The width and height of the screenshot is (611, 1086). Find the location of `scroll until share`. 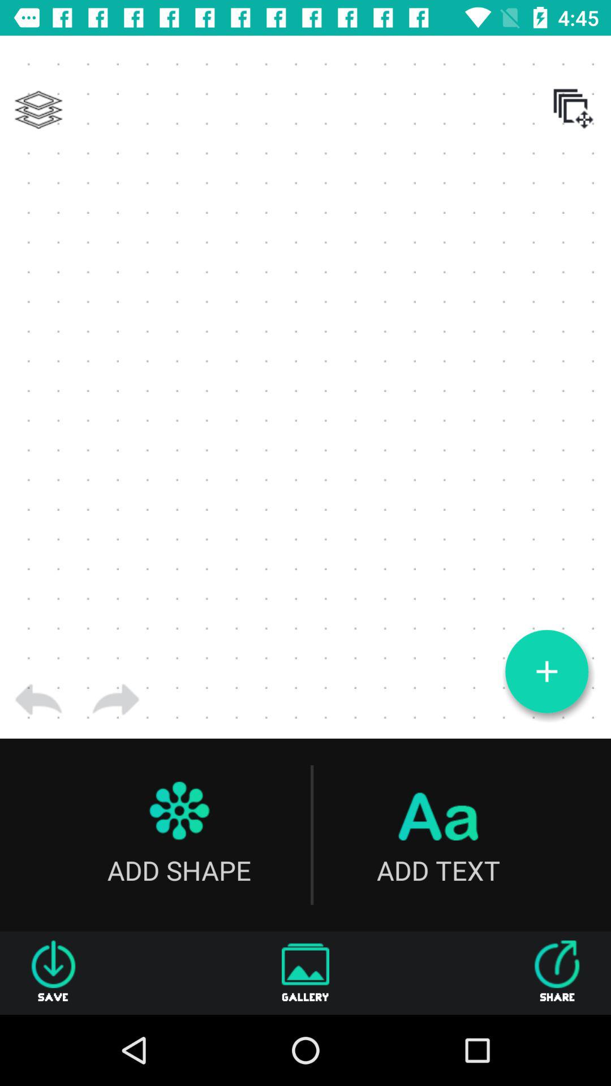

scroll until share is located at coordinates (557, 973).